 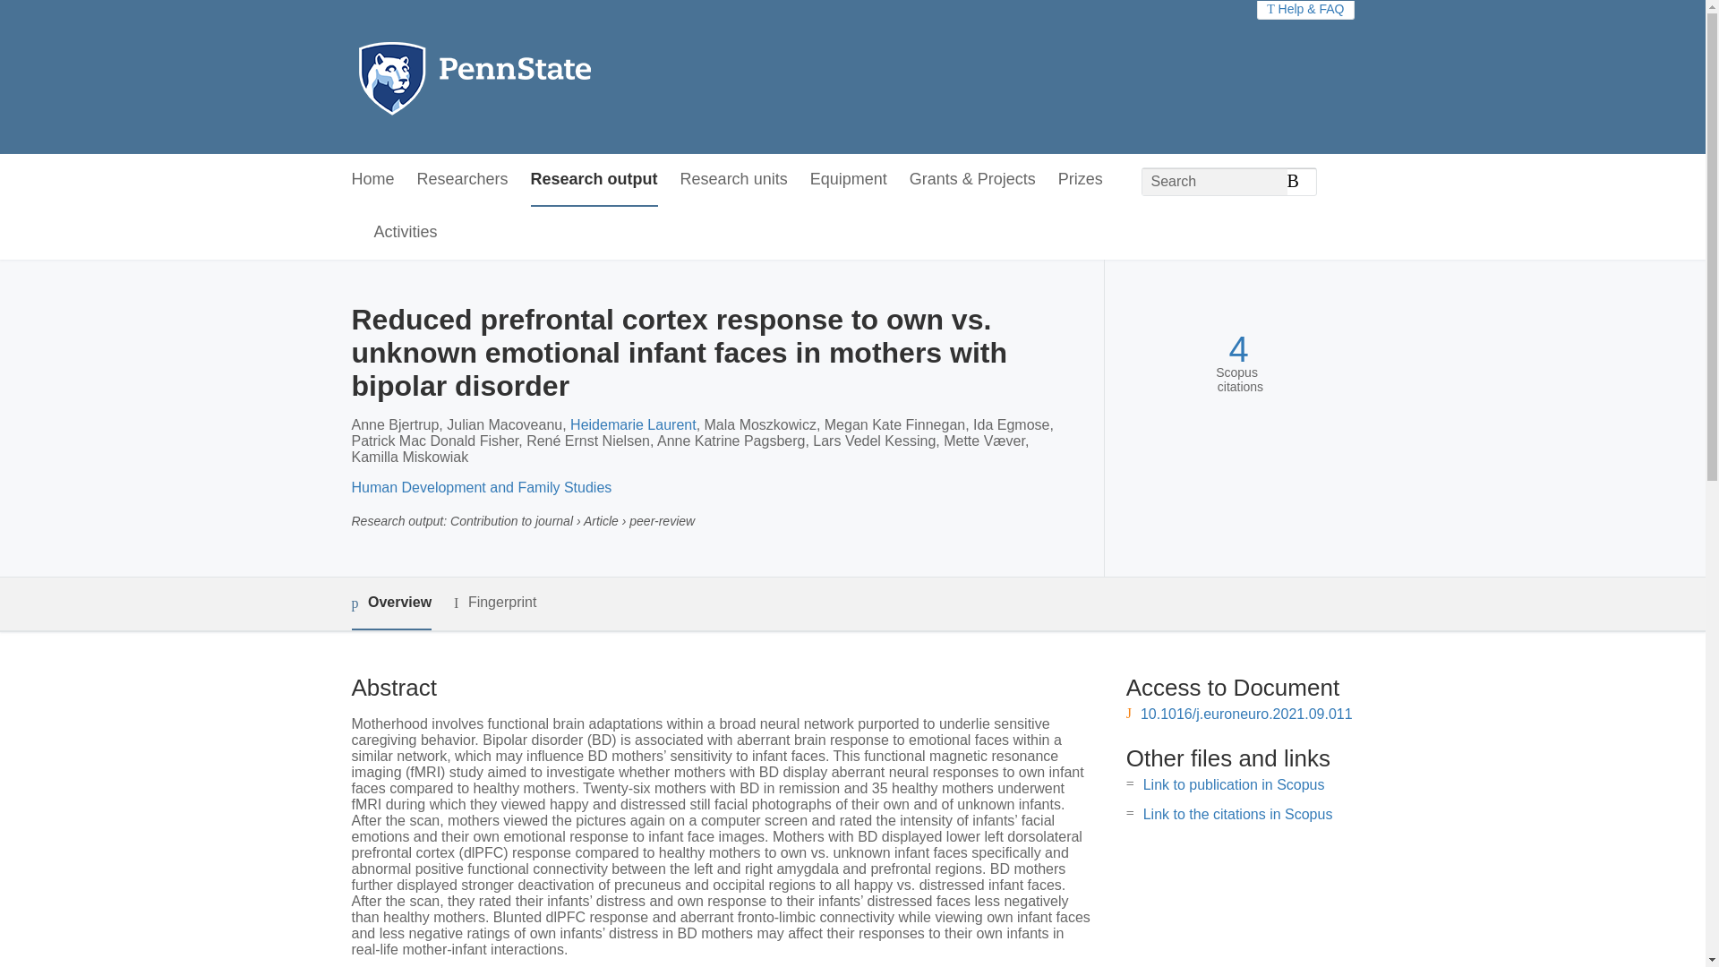 I want to click on Activities, so click(x=406, y=233).